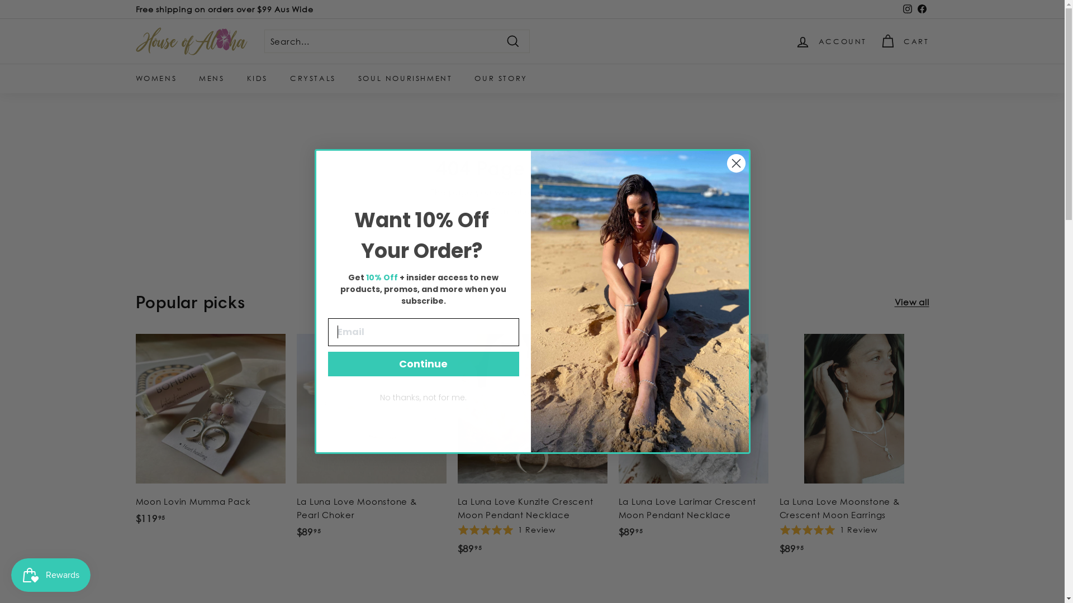 The height and width of the screenshot is (603, 1073). I want to click on Facebook, so click(922, 9).